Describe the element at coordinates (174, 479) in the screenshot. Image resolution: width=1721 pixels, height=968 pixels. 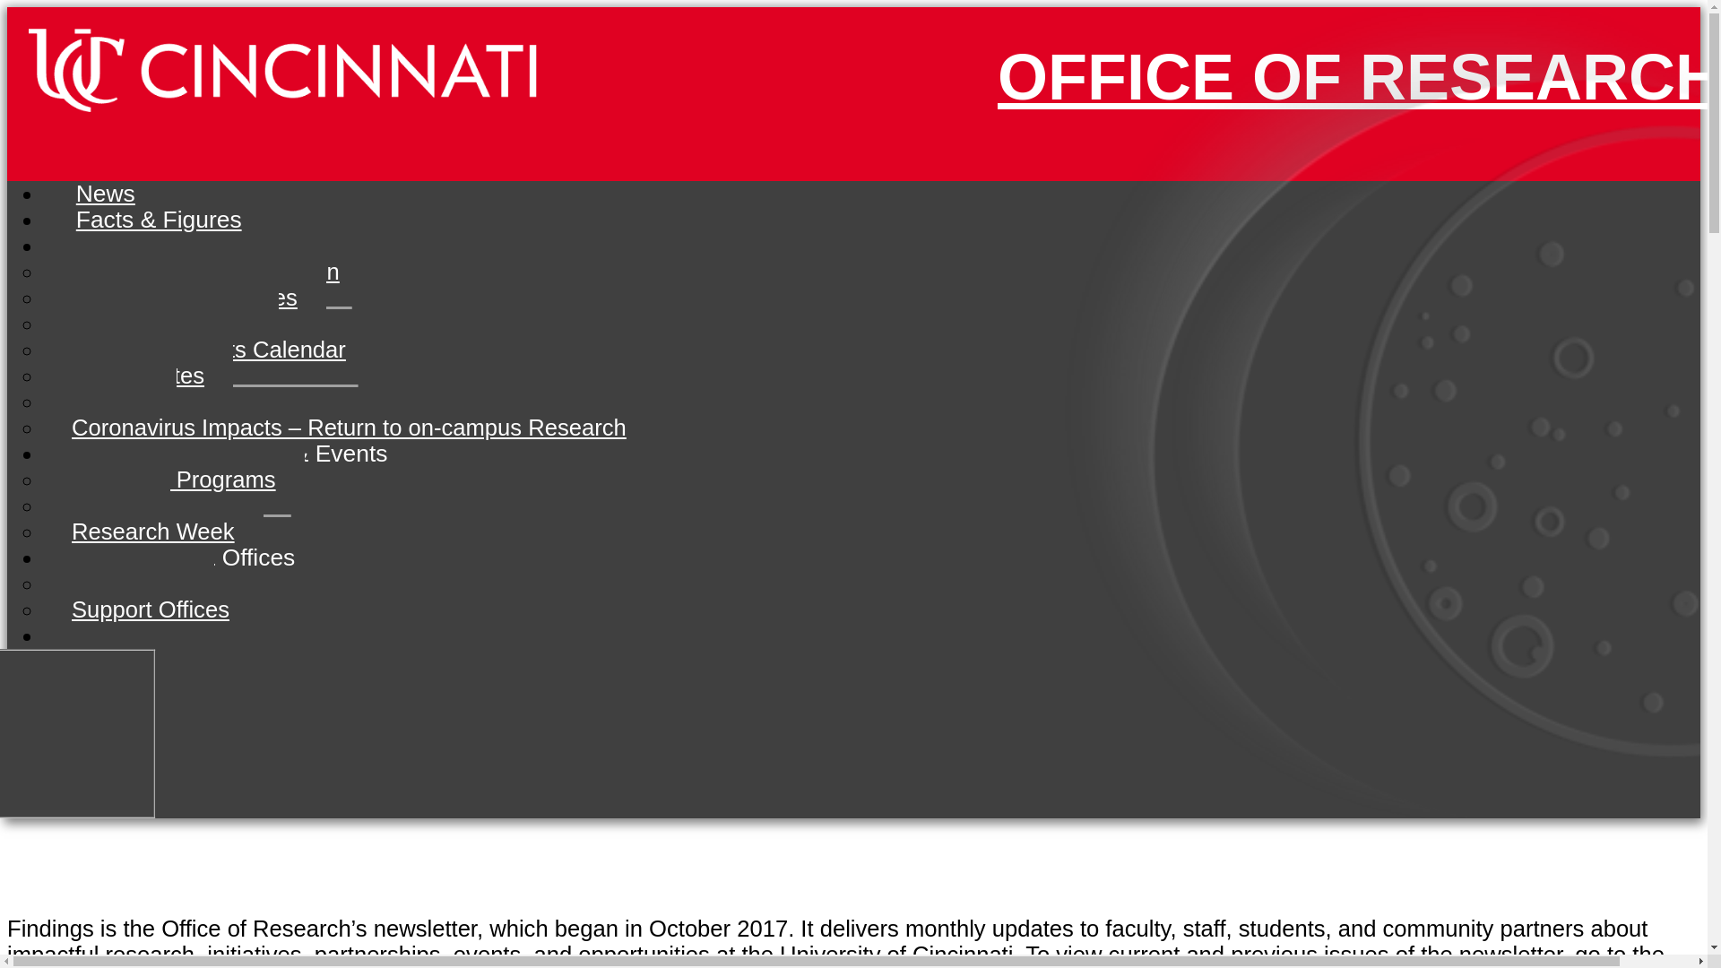
I see `Signature Programs` at that location.